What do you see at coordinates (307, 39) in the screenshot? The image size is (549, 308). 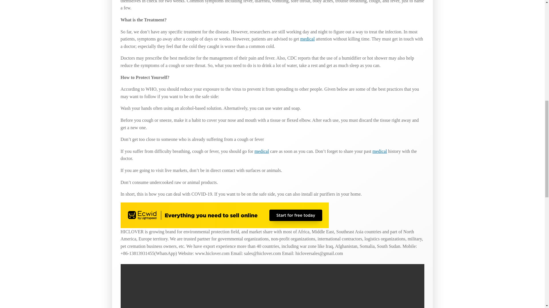 I see `incinerator` at bounding box center [307, 39].